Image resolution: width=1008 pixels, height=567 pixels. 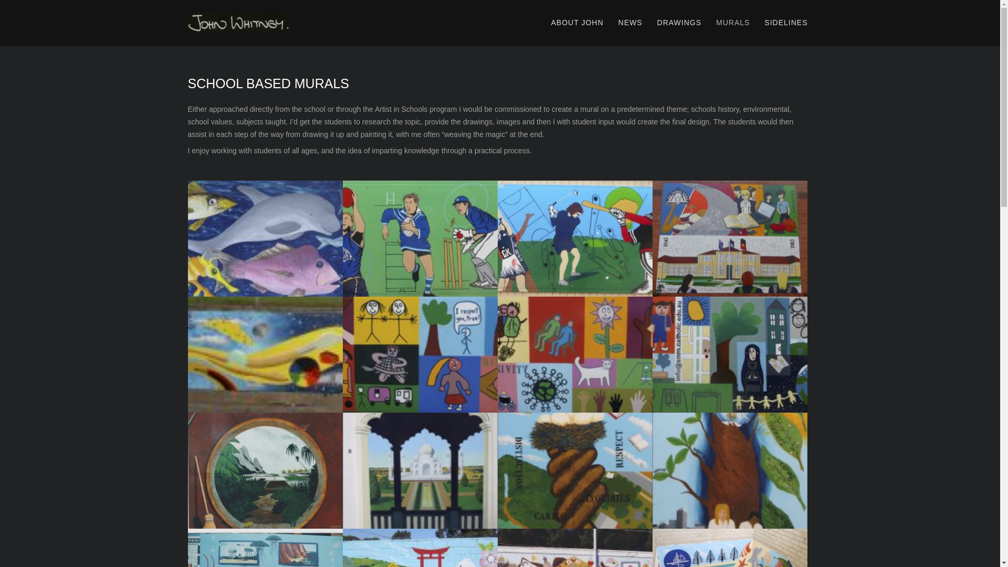 What do you see at coordinates (577, 23) in the screenshot?
I see `ABOUT JOHN` at bounding box center [577, 23].